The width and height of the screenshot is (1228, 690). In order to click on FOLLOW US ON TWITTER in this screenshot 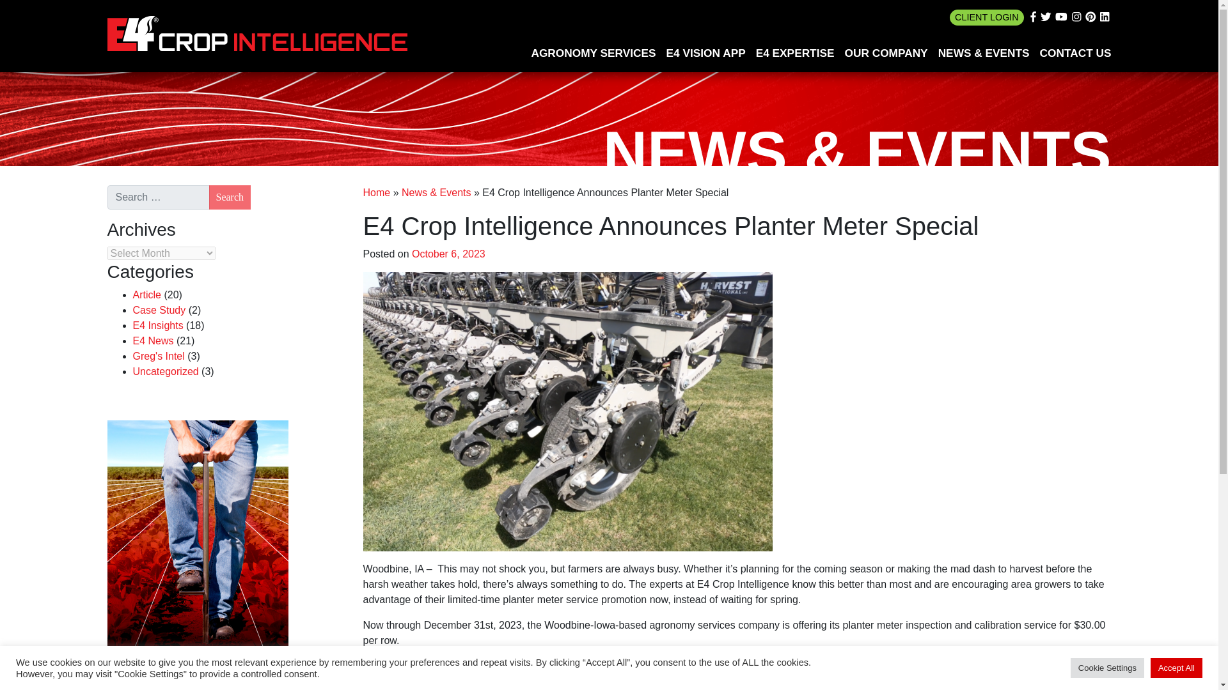, I will do `click(1045, 17)`.